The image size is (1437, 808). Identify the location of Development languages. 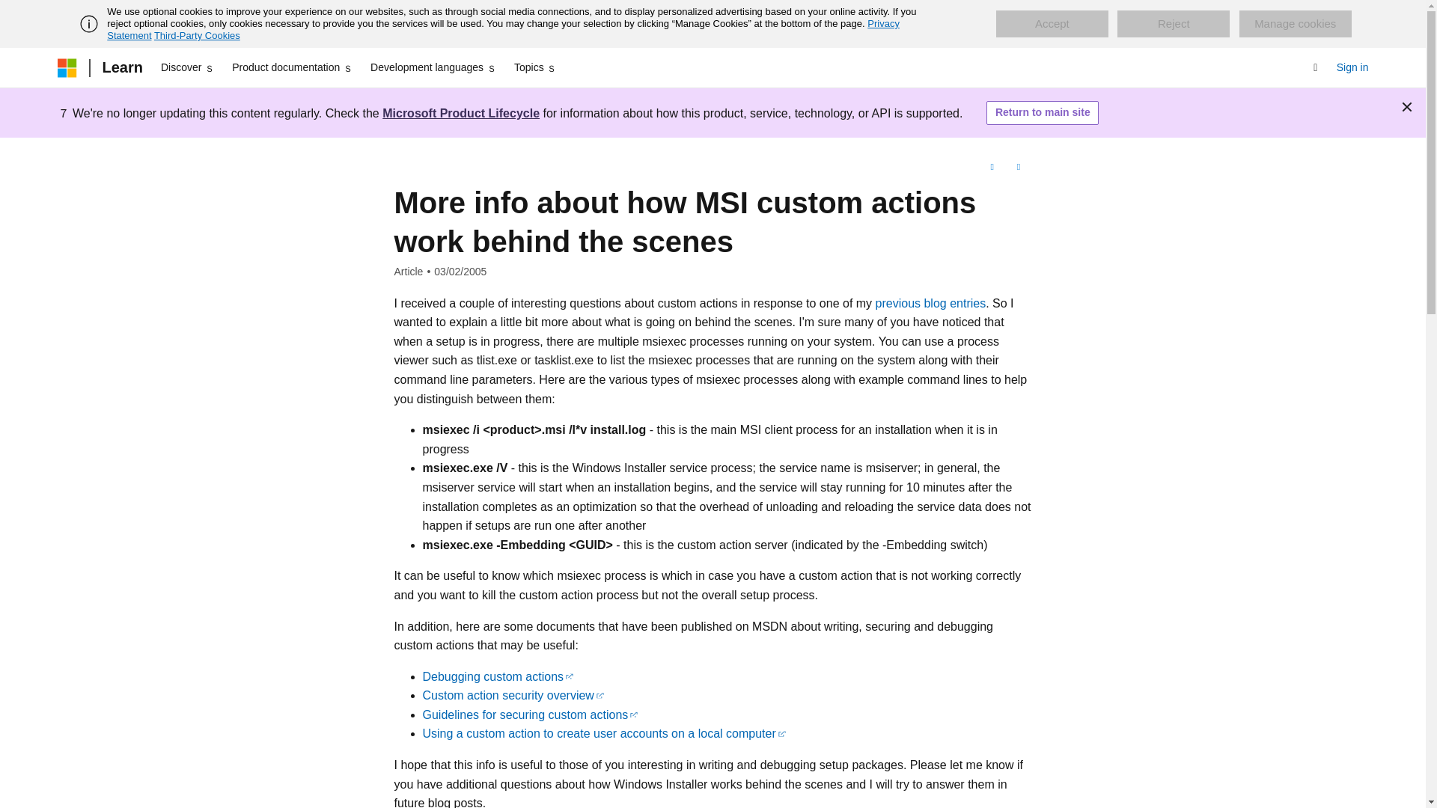
(433, 67).